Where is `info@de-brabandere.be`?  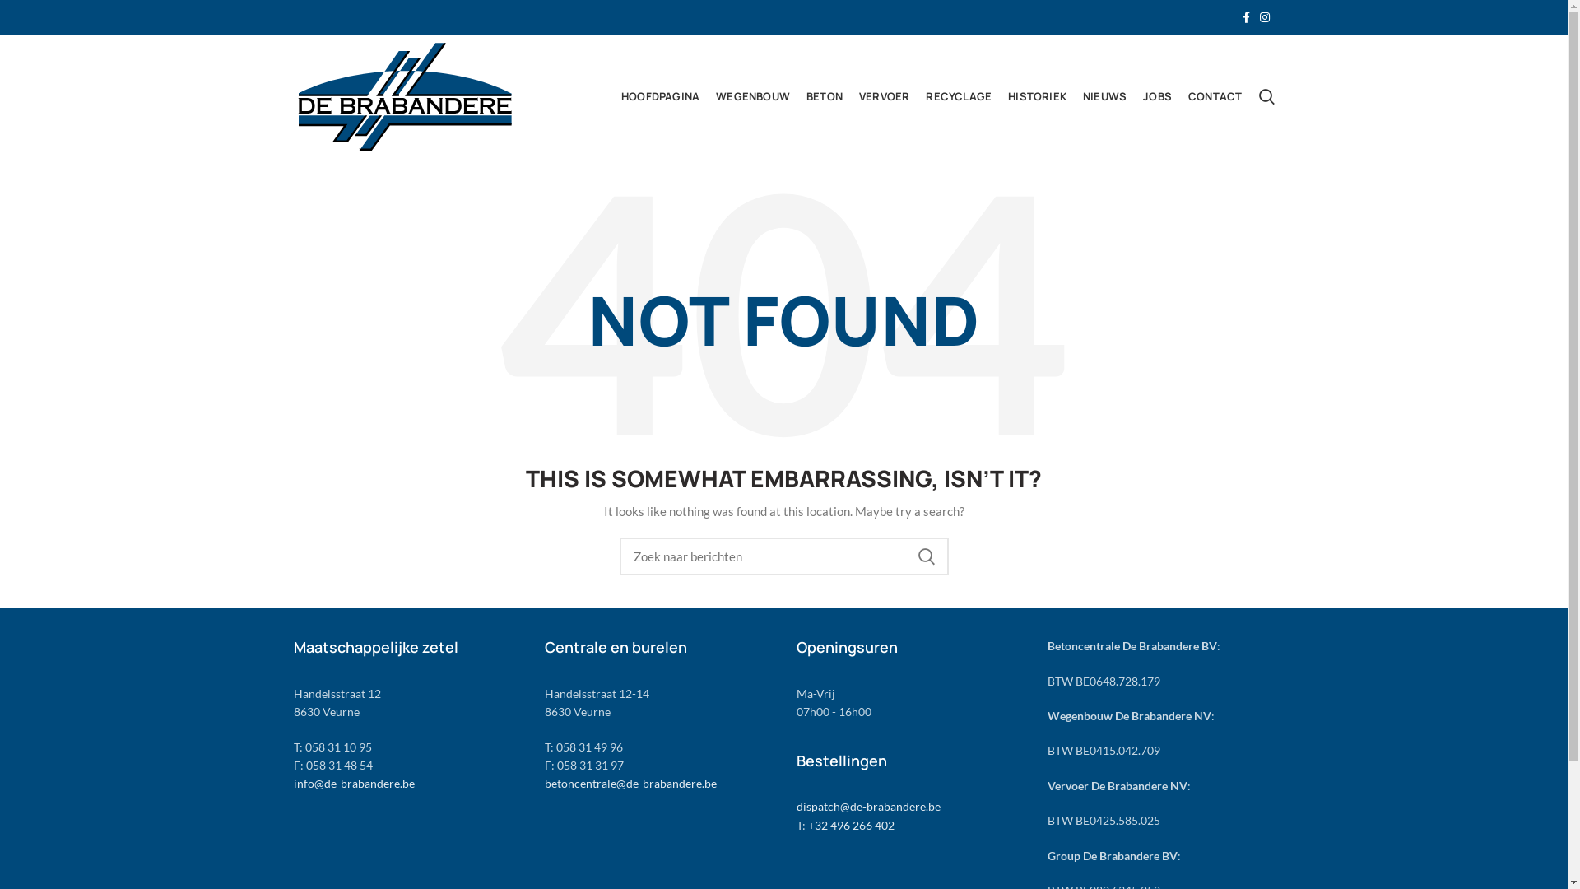 info@de-brabandere.be is located at coordinates (354, 784).